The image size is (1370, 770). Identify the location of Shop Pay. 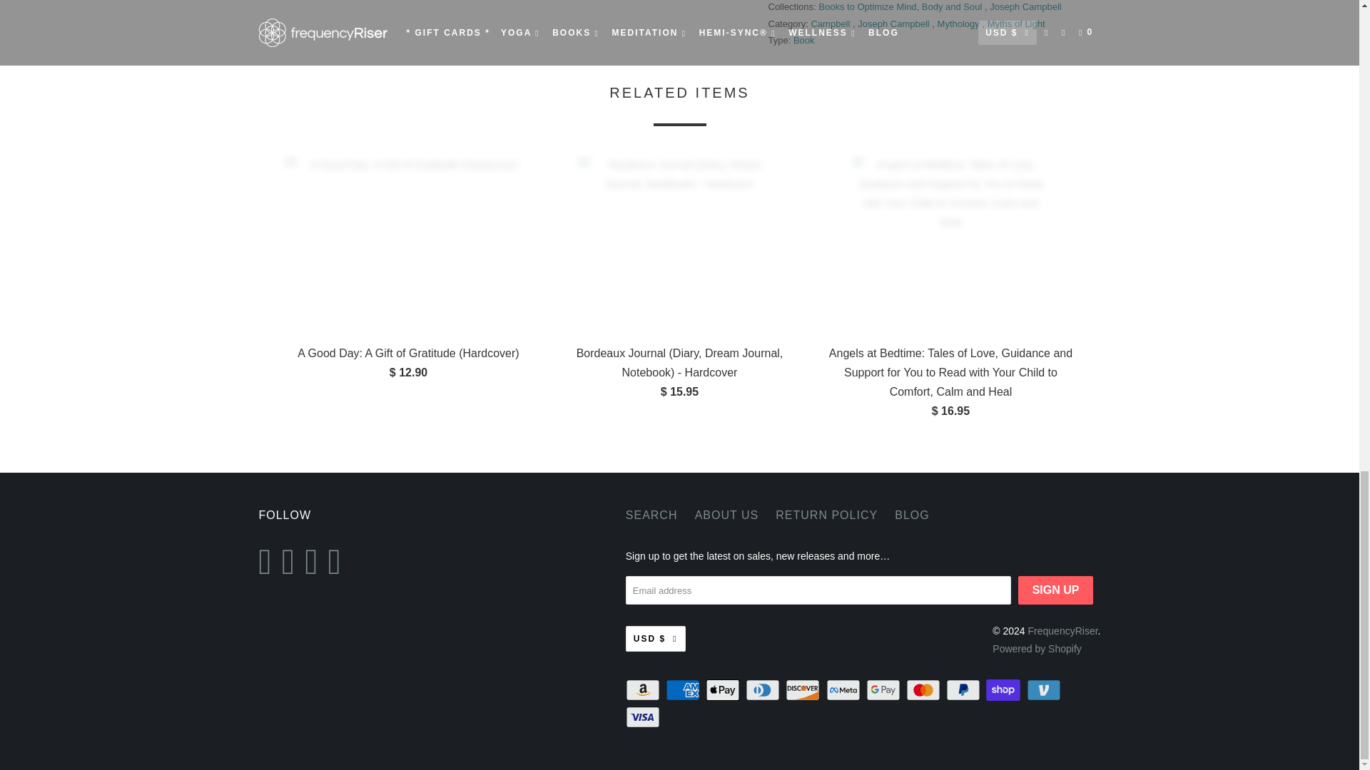
(1005, 689).